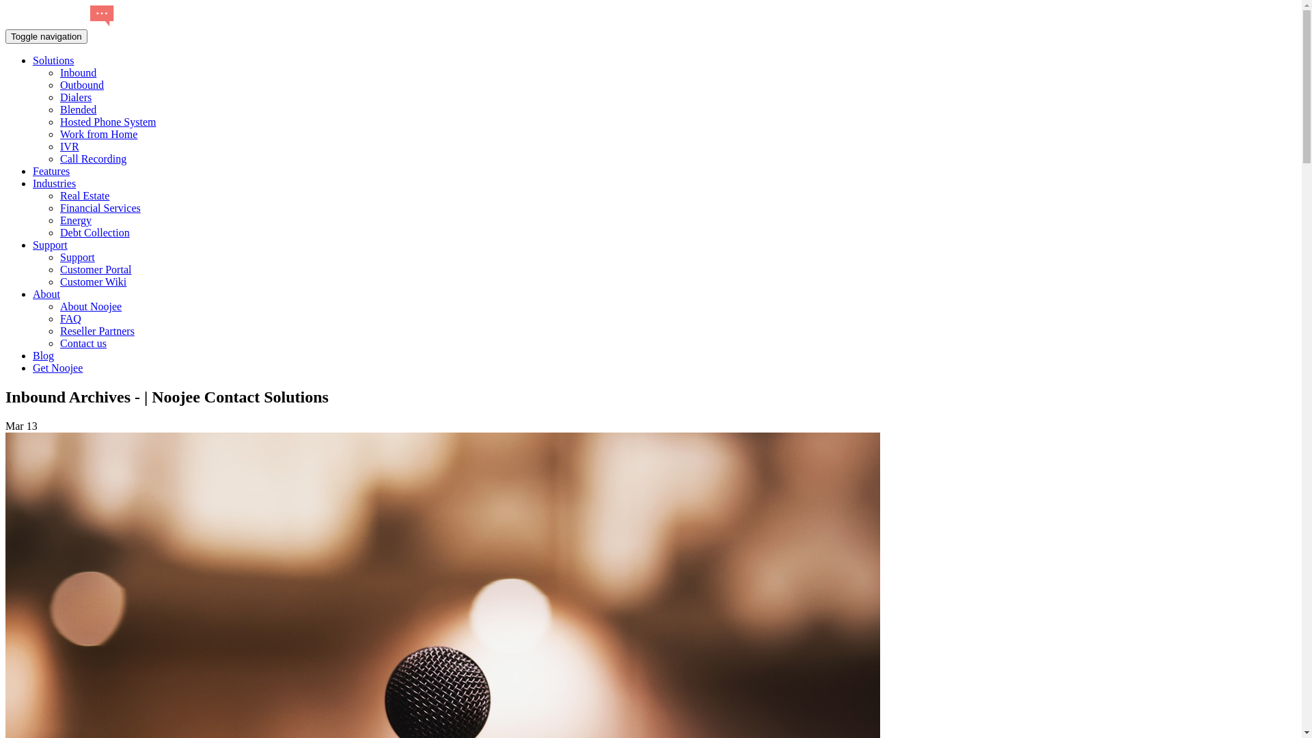  I want to click on Real Estate, so click(85, 195).